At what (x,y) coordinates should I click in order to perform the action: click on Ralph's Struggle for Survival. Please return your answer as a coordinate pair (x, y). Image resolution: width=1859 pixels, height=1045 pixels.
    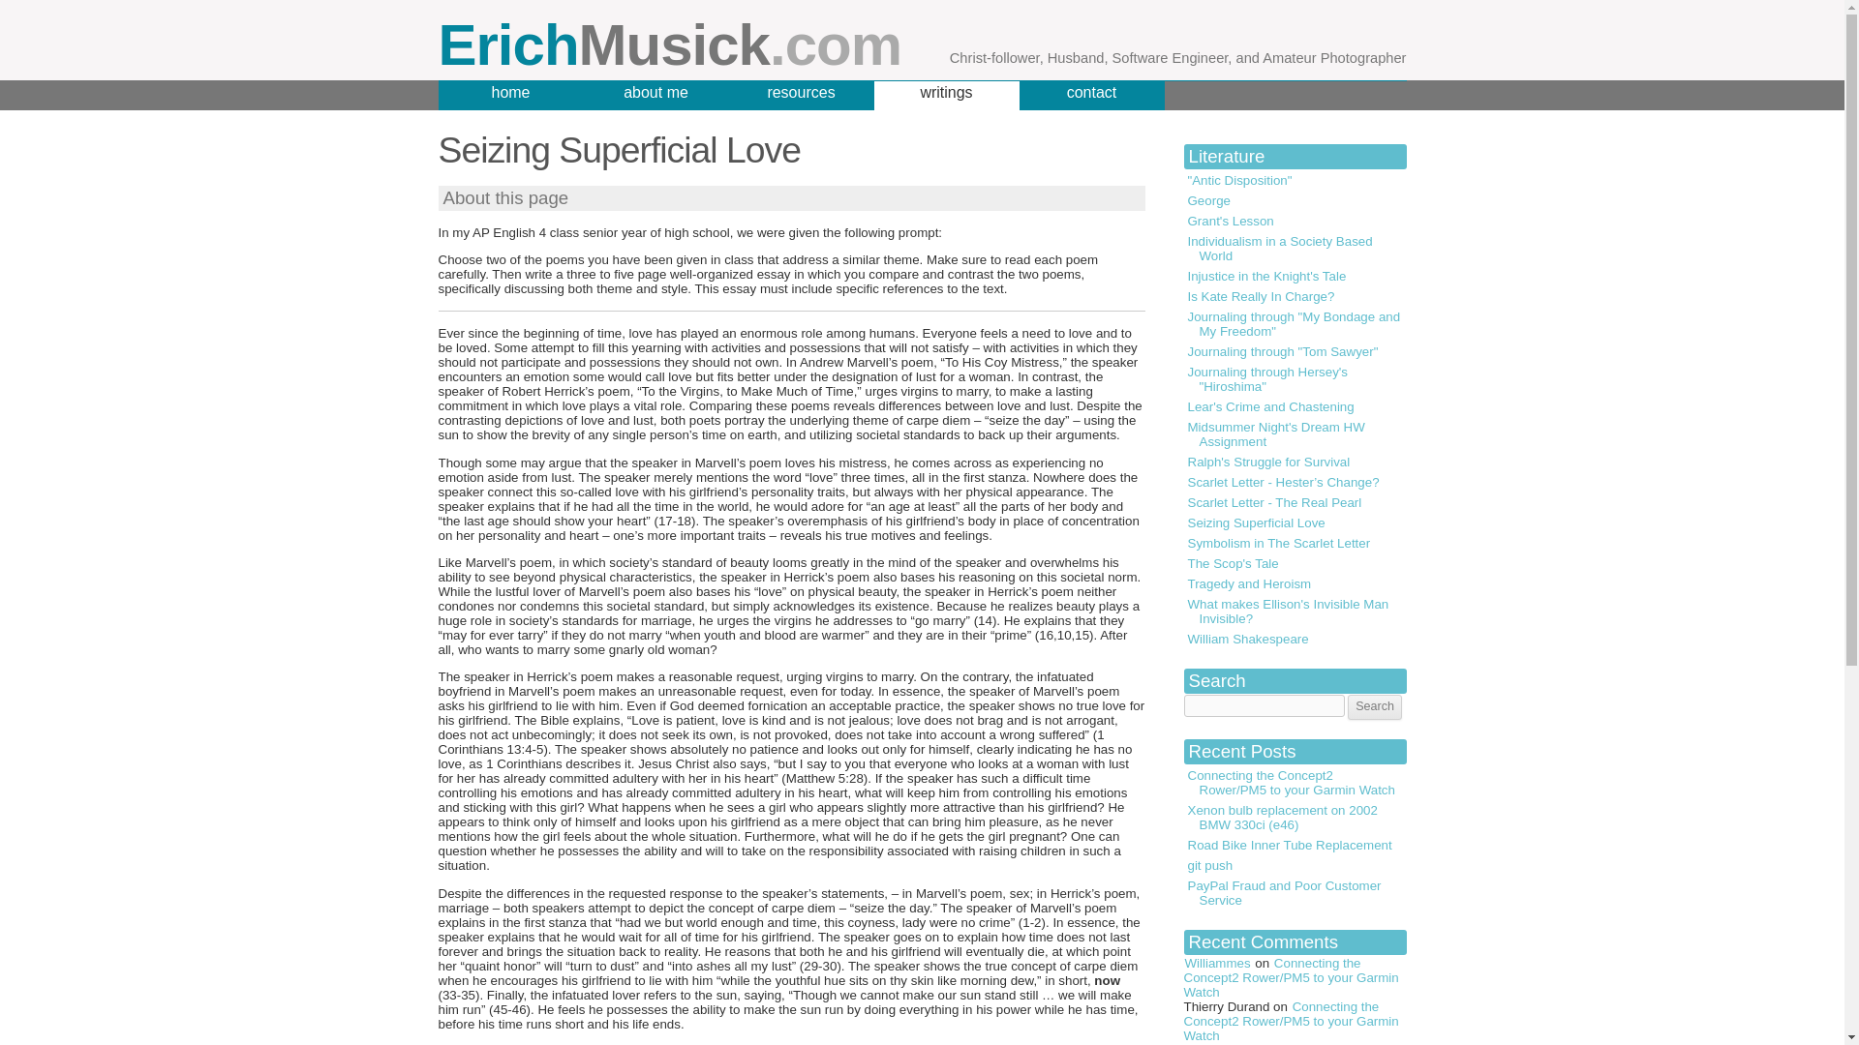
    Looking at the image, I should click on (1294, 462).